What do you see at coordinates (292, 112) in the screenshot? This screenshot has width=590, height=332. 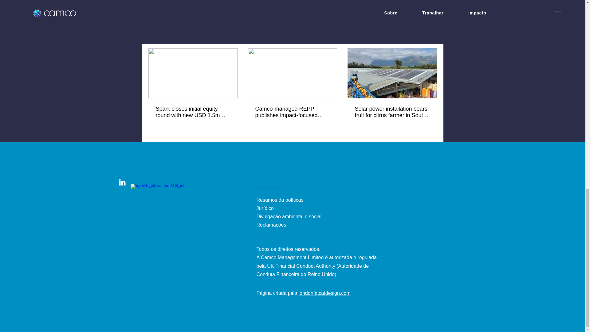 I see `Camco-managed REPP publishes impact-focused annual report` at bounding box center [292, 112].